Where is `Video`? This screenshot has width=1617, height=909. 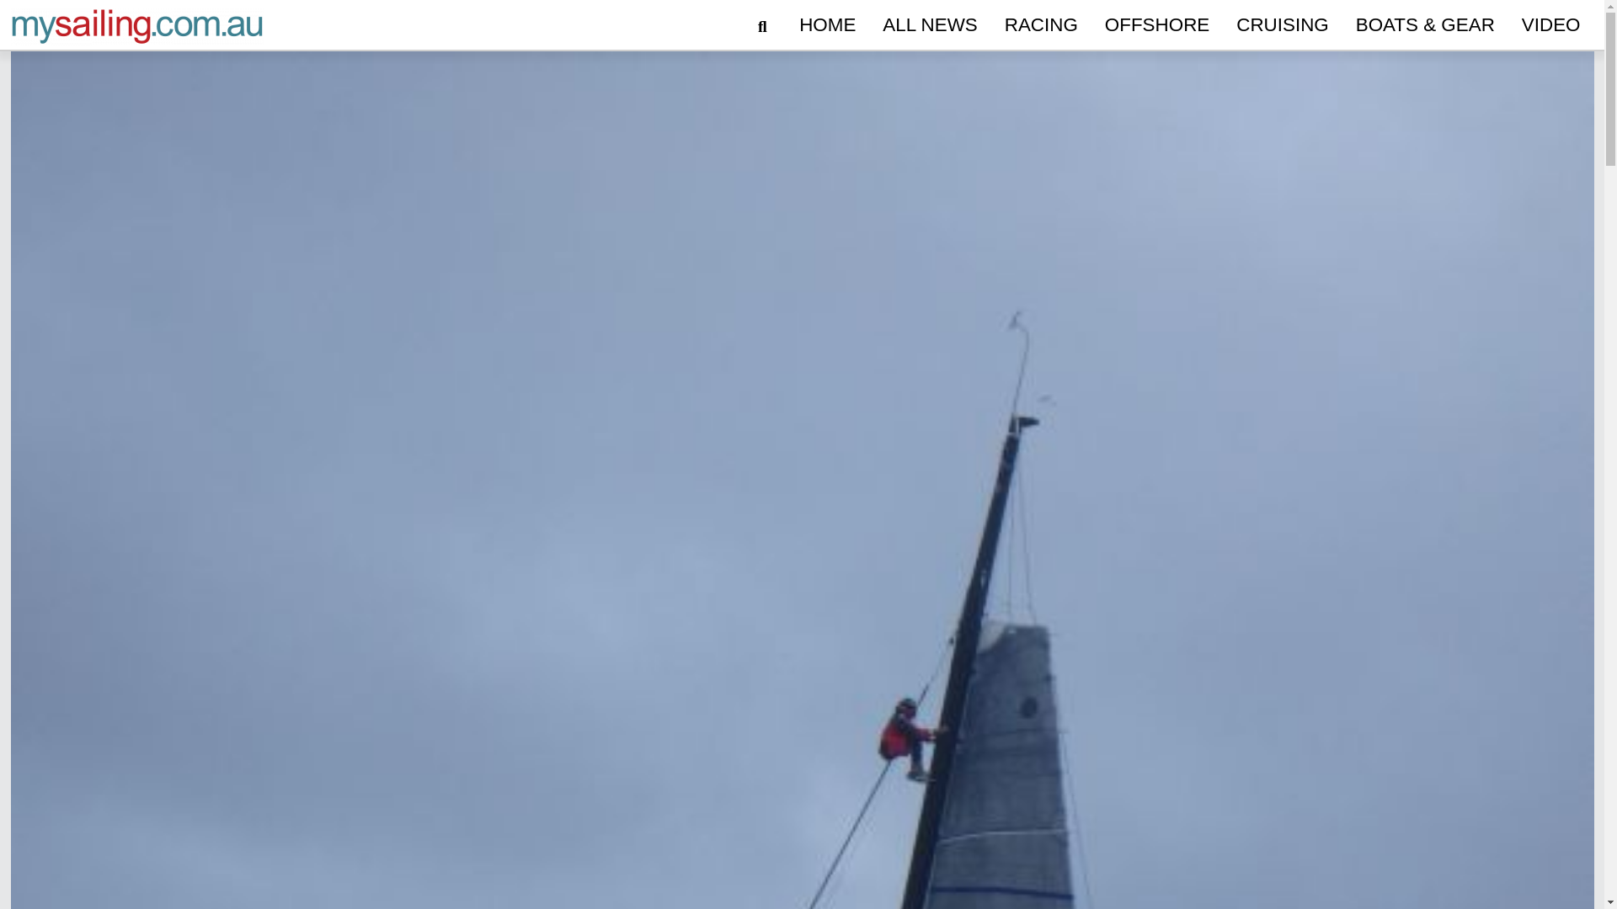
Video is located at coordinates (1551, 25).